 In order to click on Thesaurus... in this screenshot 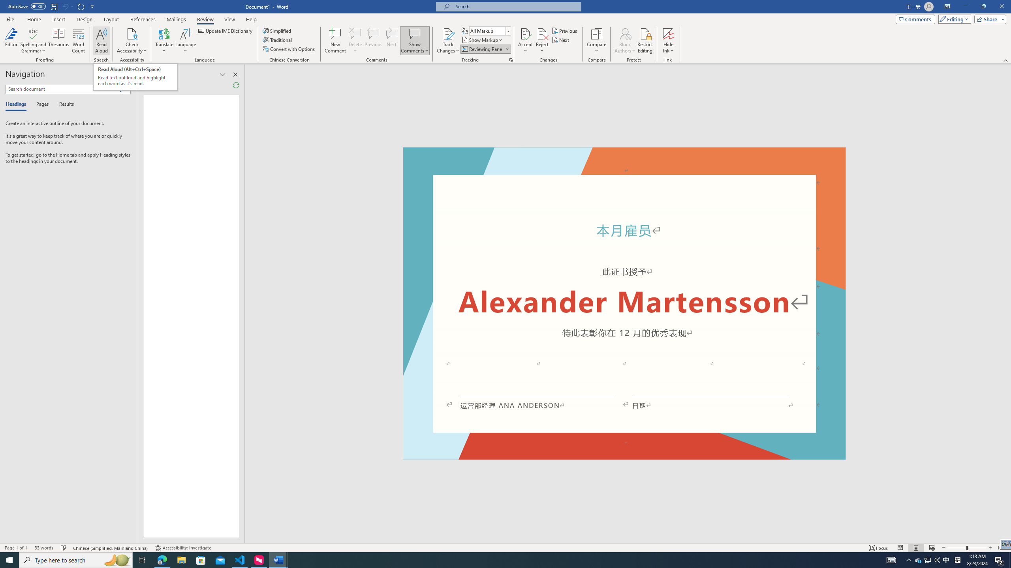, I will do `click(59, 41)`.